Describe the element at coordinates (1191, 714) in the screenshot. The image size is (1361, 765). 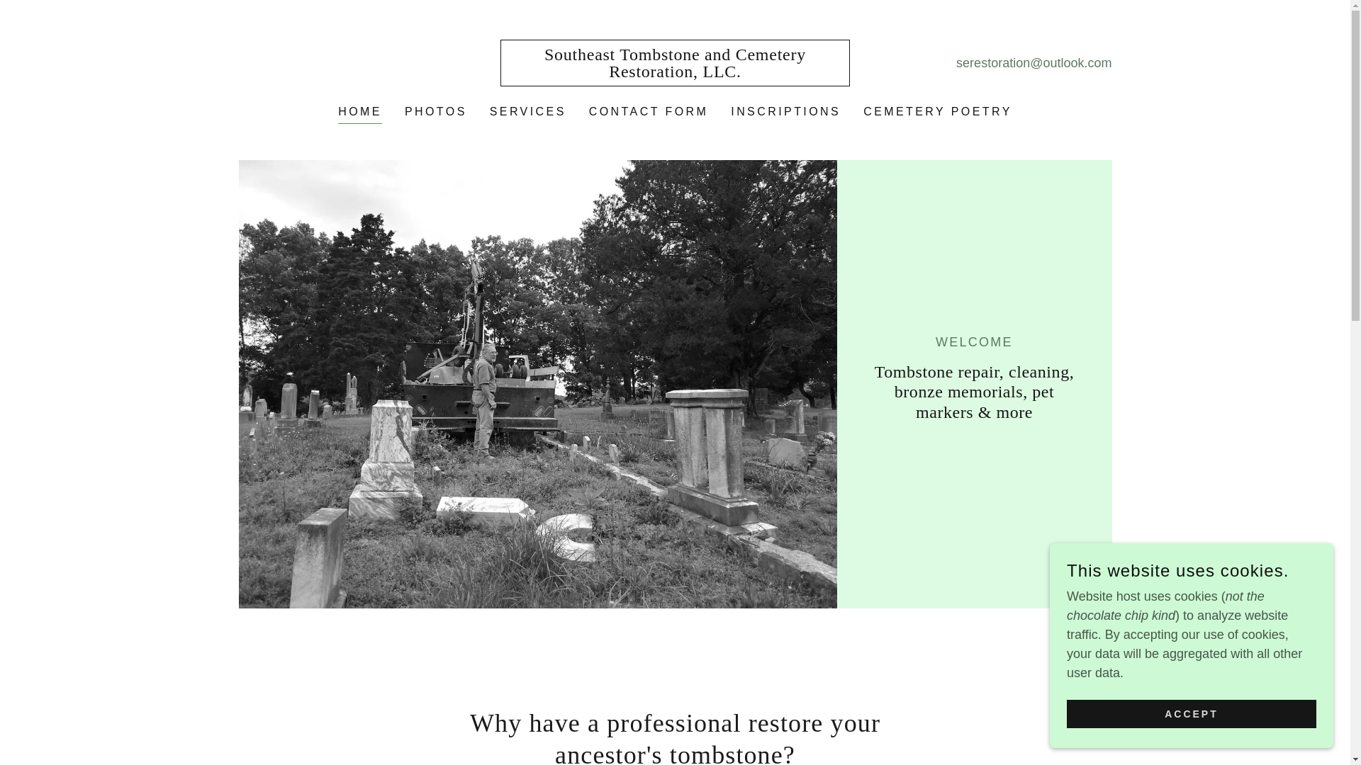
I see `ACCEPT` at that location.